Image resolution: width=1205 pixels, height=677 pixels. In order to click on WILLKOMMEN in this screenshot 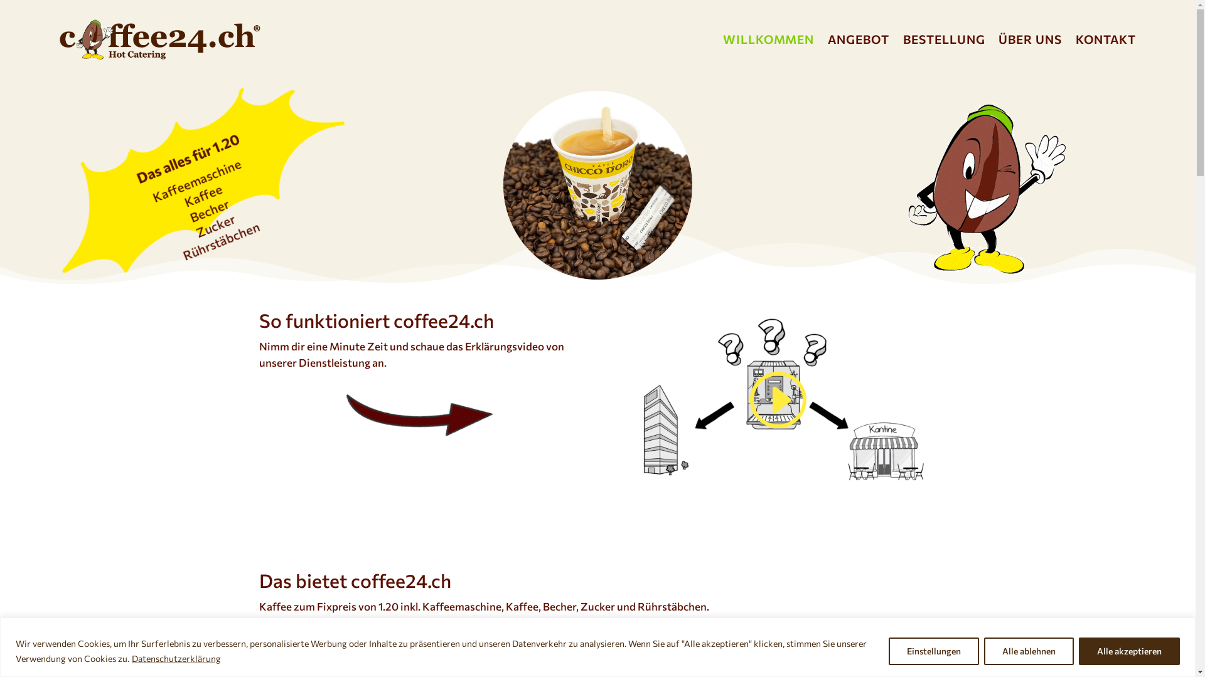, I will do `click(769, 39)`.